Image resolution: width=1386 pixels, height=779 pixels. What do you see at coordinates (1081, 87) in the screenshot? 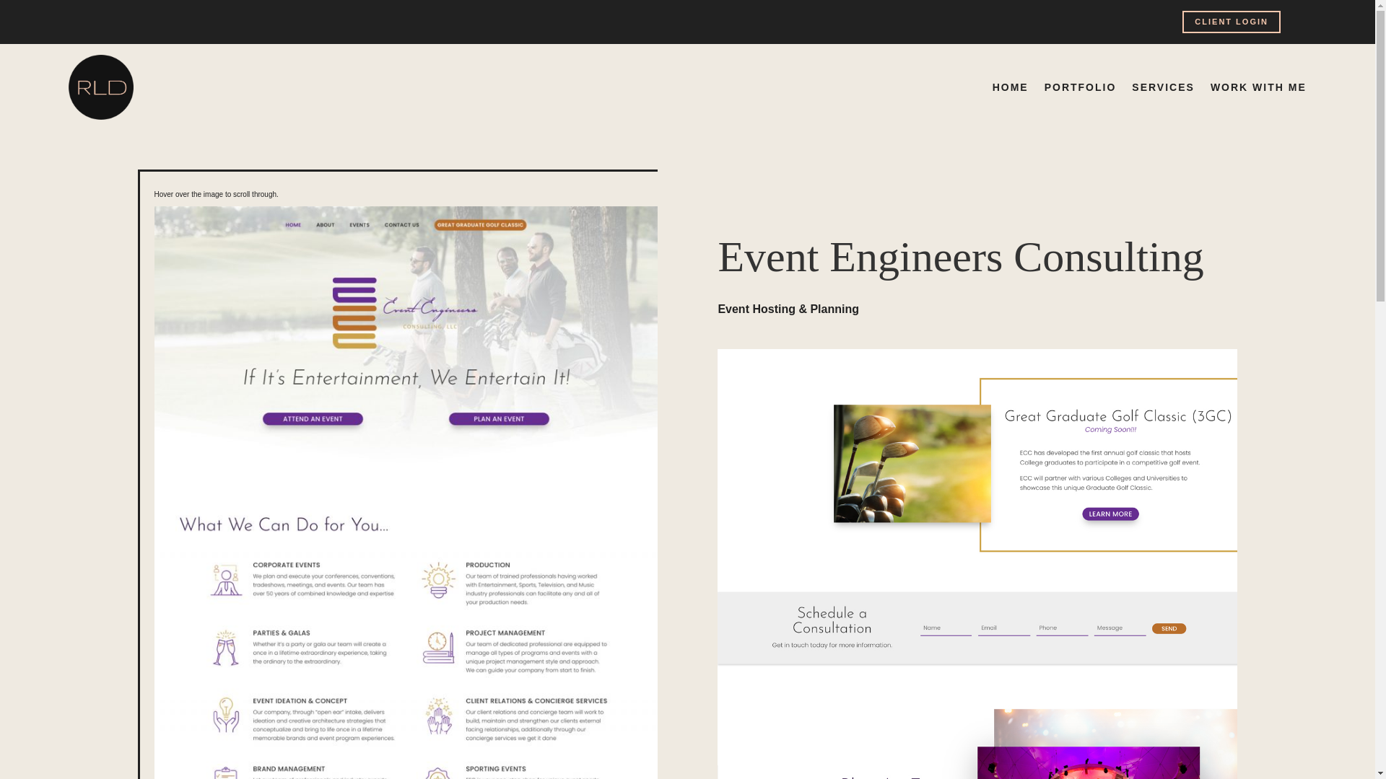
I see `PORTFOLIO` at bounding box center [1081, 87].